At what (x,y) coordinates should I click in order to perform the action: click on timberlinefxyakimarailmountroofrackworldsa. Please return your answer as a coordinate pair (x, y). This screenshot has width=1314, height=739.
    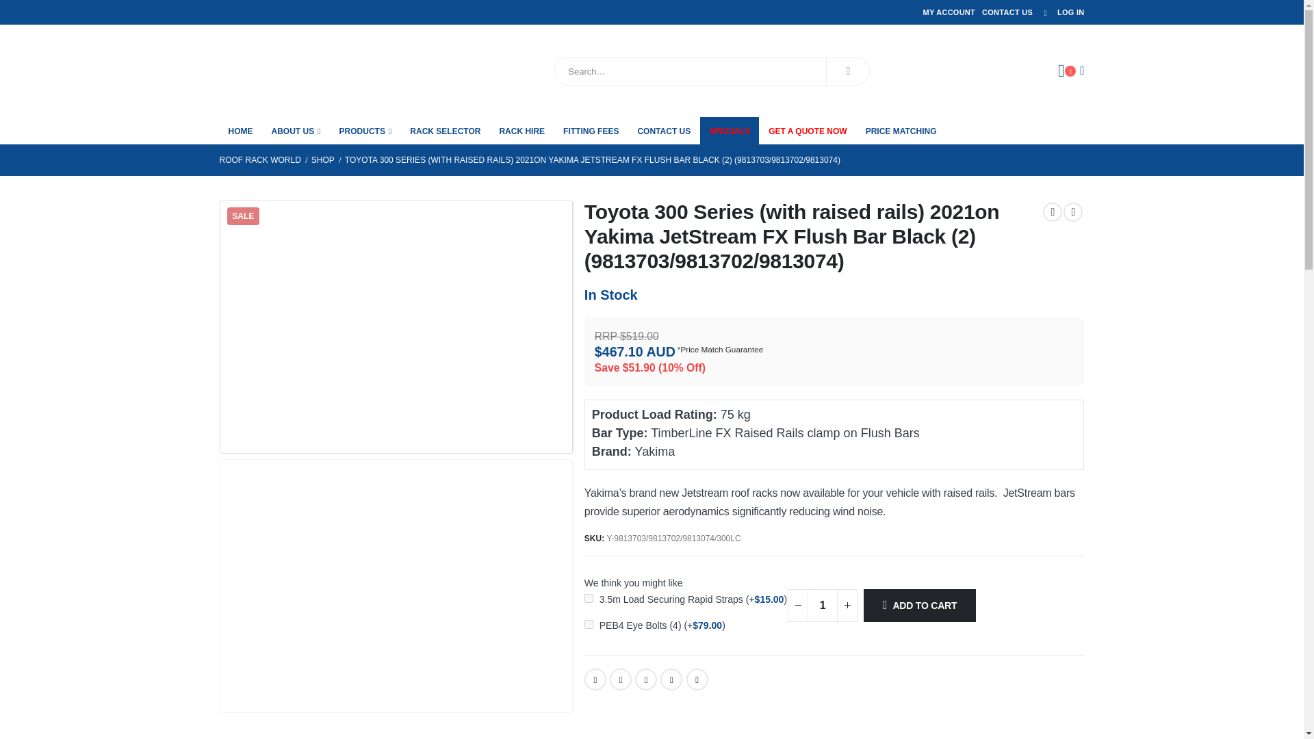
    Looking at the image, I should click on (396, 326).